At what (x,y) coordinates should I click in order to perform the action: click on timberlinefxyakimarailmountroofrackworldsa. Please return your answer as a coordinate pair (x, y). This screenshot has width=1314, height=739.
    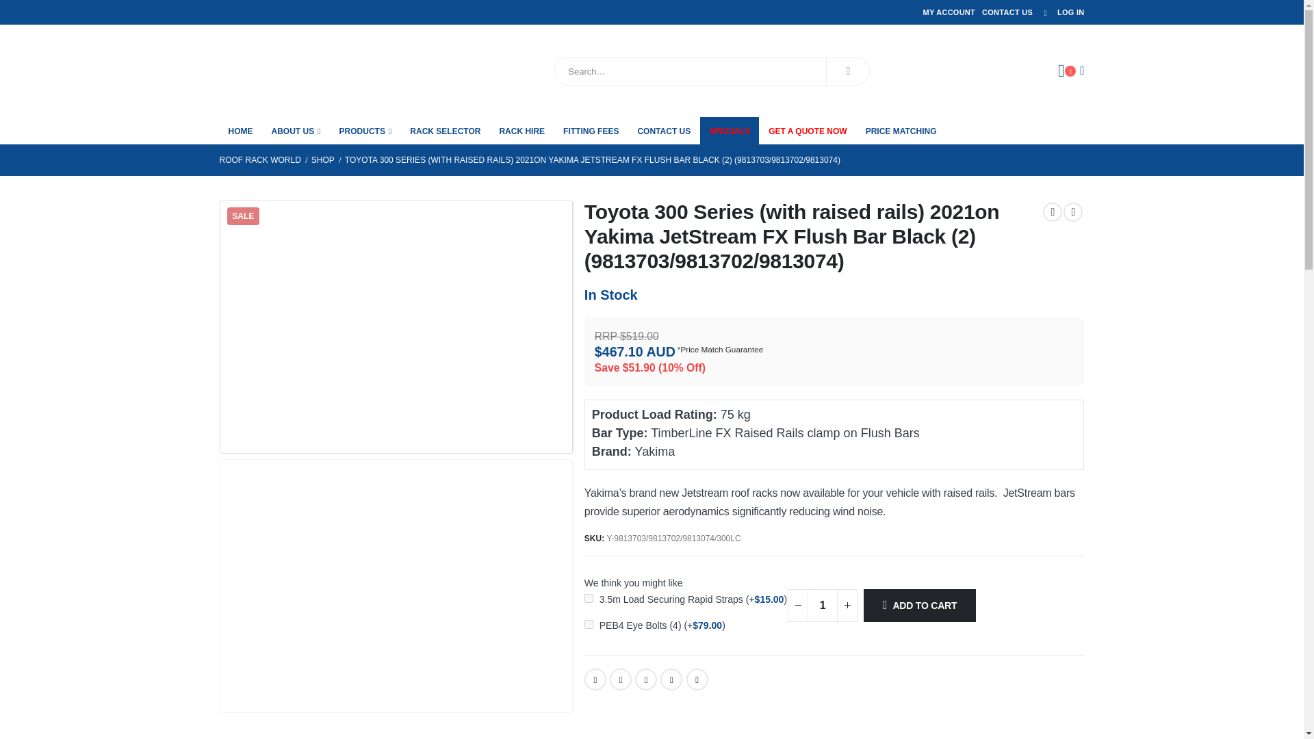
    Looking at the image, I should click on (396, 326).